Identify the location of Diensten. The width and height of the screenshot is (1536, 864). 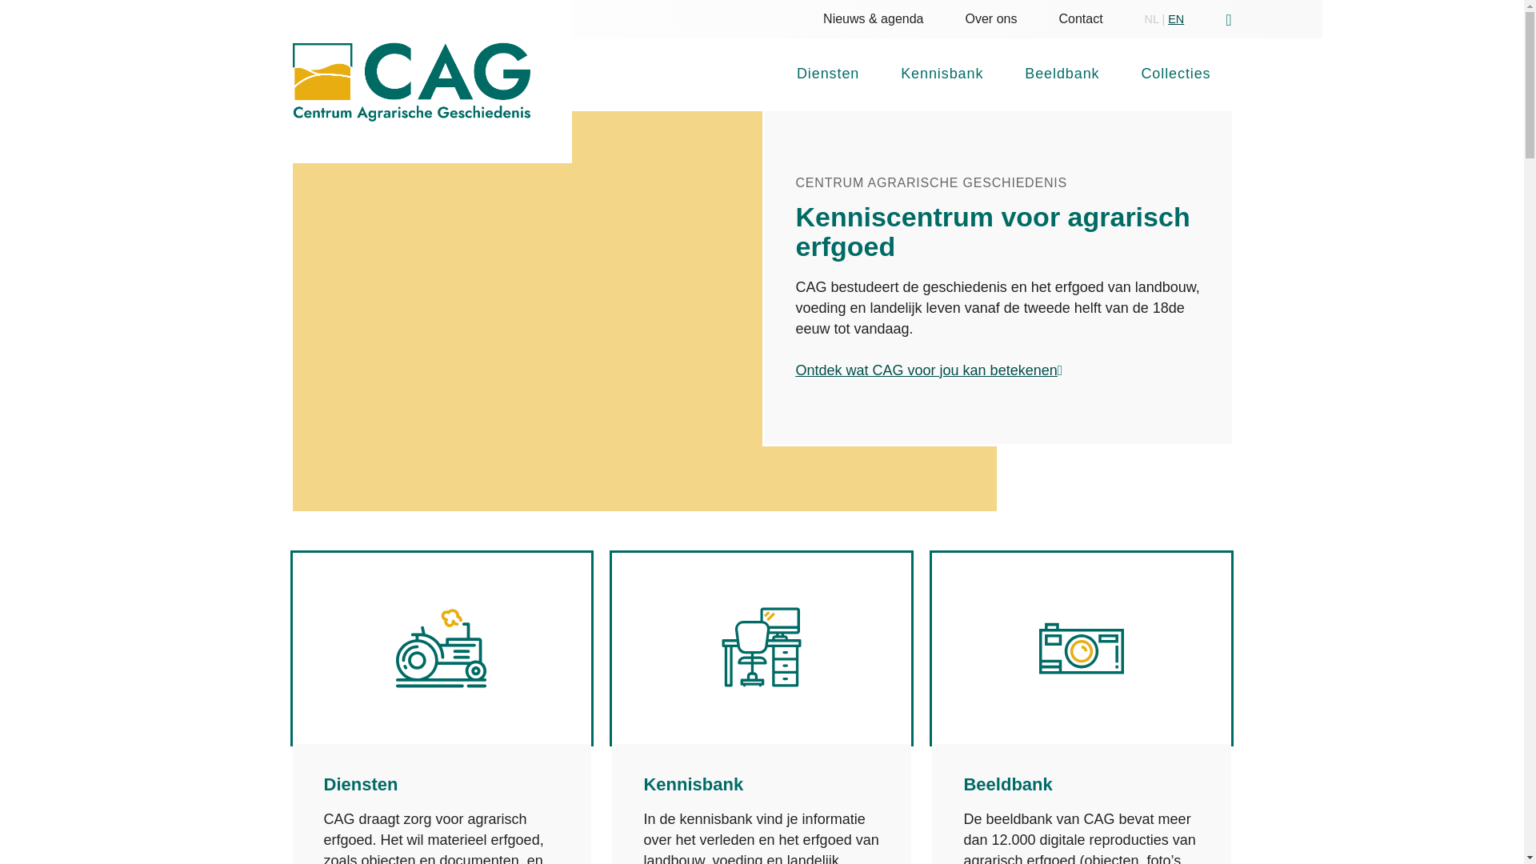
(828, 75).